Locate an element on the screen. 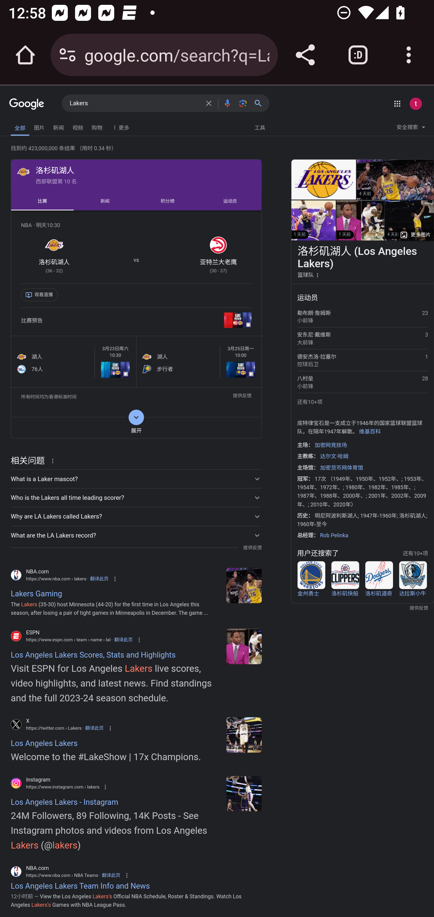  Lakers is located at coordinates (244, 735).